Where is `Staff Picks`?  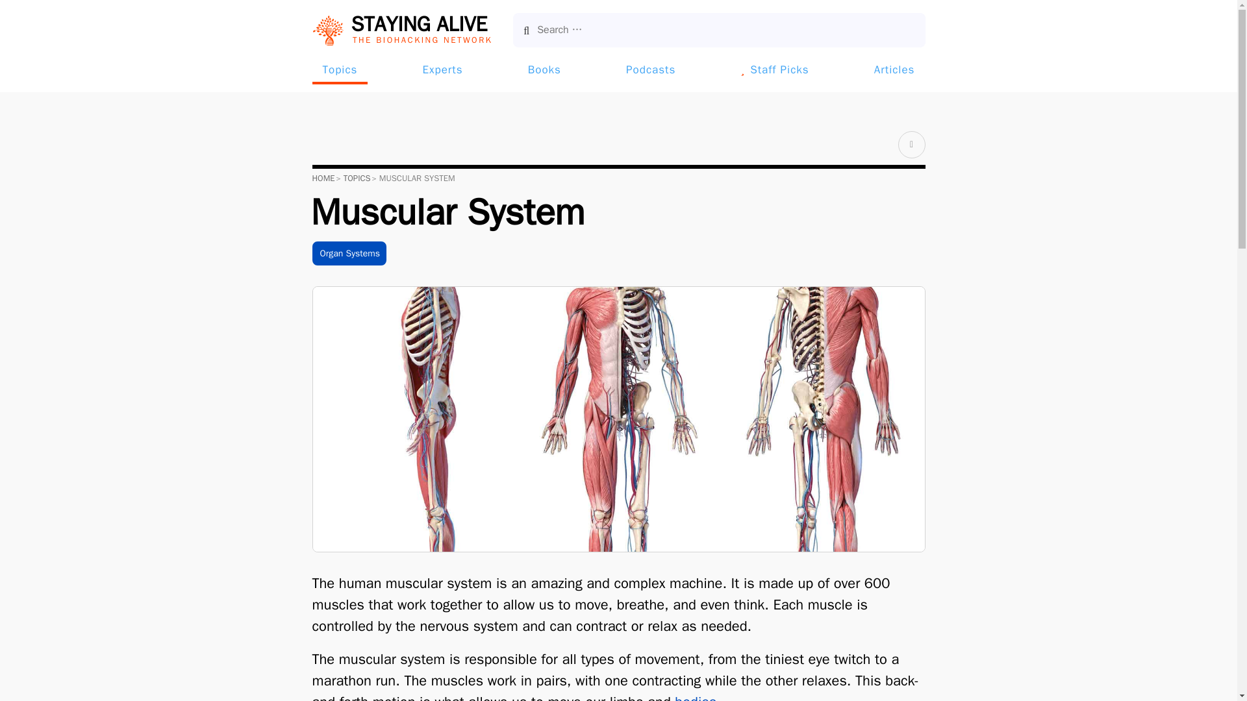
Staff Picks is located at coordinates (774, 69).